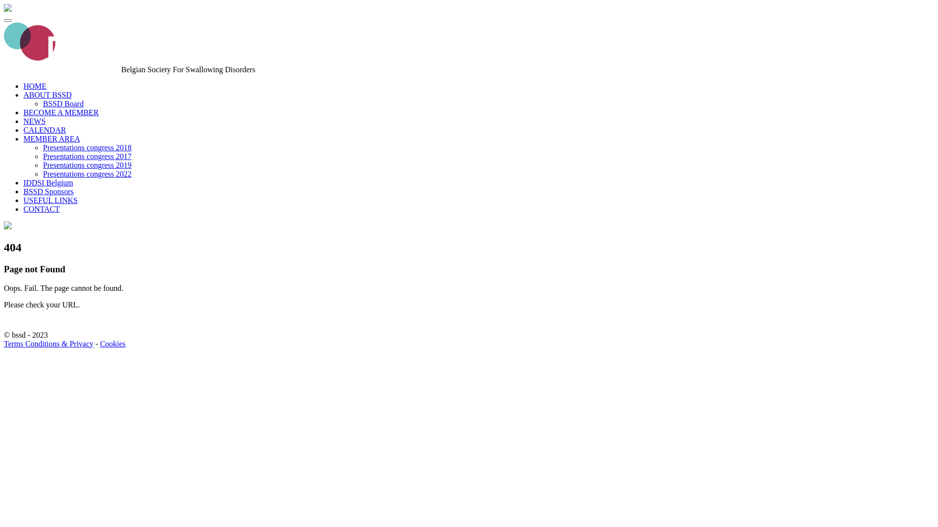 The height and width of the screenshot is (527, 938). I want to click on USEFUL LINKS, so click(51, 200).